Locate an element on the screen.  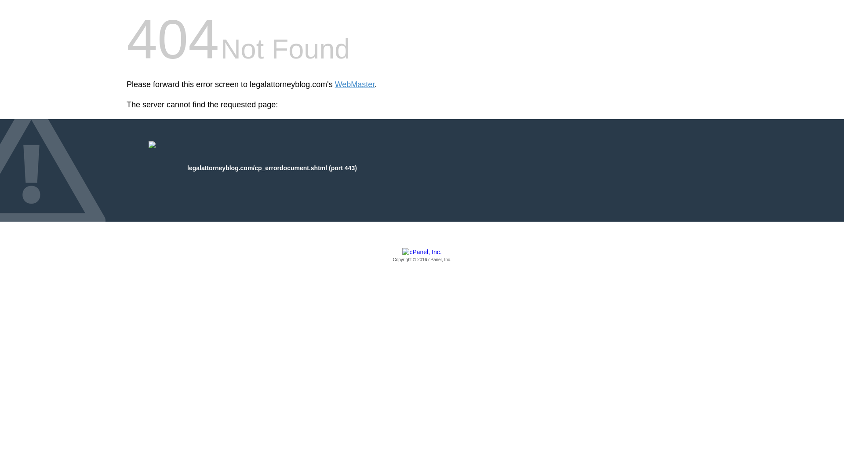
WebMaster is located at coordinates (355, 84).